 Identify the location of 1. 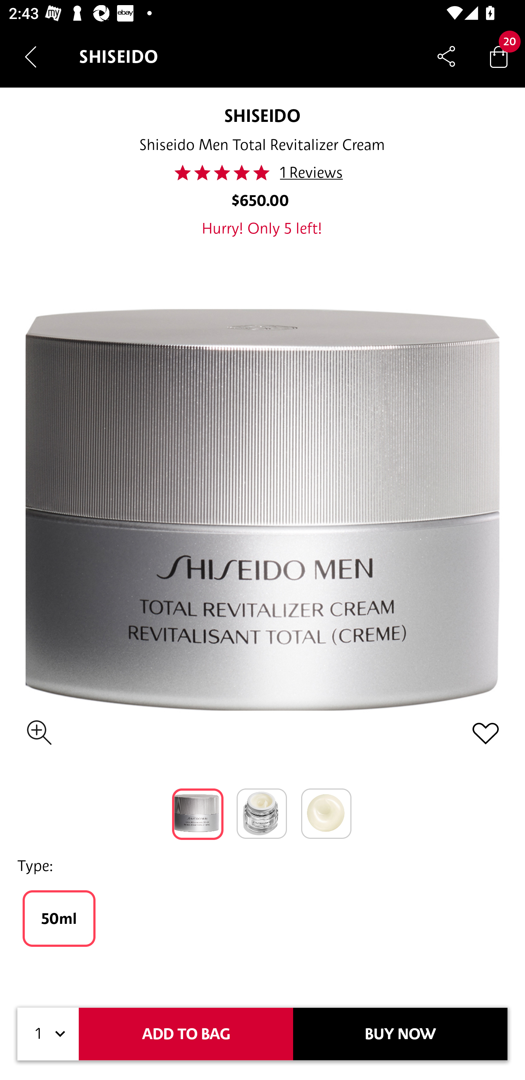
(48, 1034).